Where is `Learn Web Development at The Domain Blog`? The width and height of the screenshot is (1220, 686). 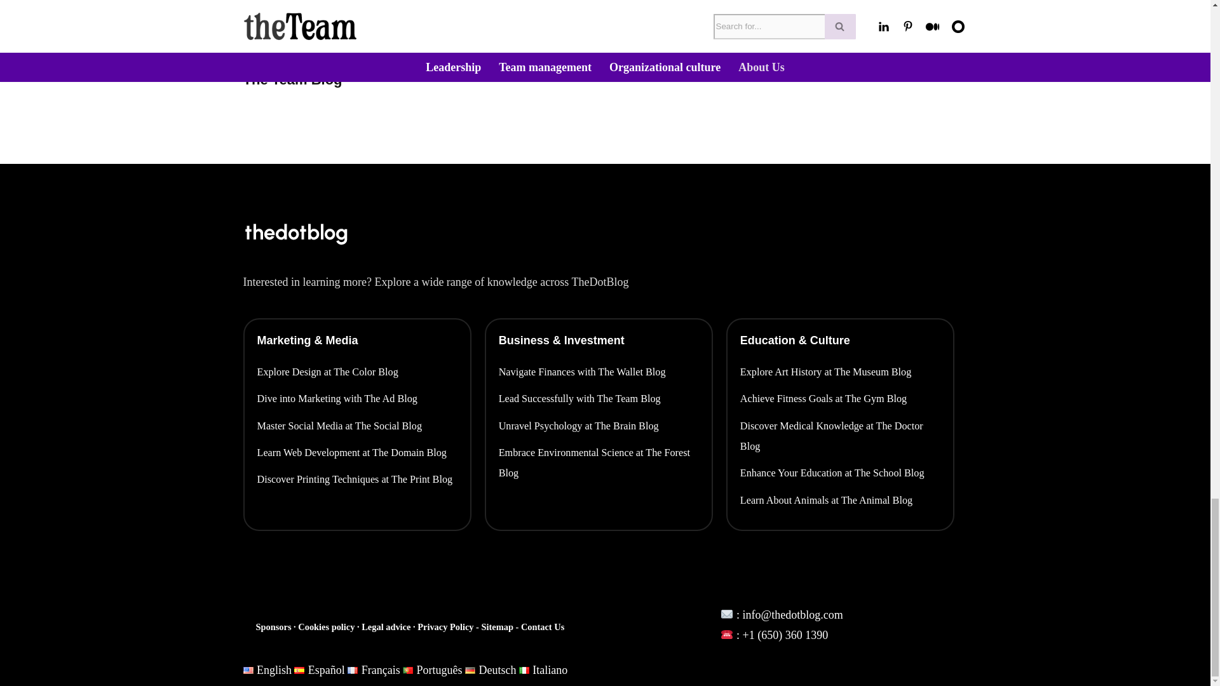 Learn Web Development at The Domain Blog is located at coordinates (357, 452).